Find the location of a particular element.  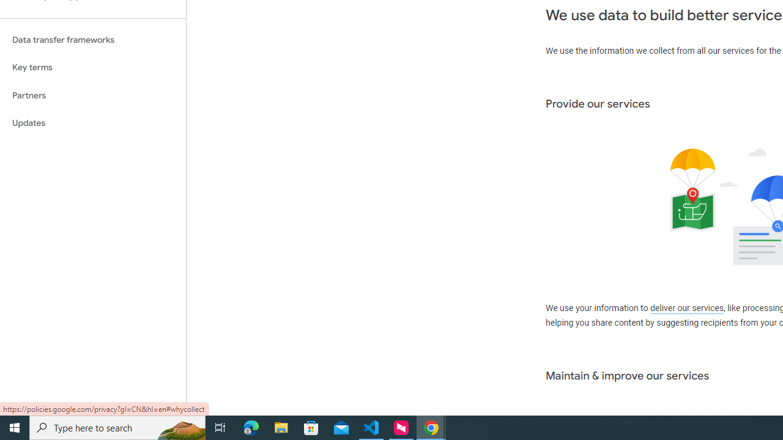

Partners is located at coordinates (93, 95).